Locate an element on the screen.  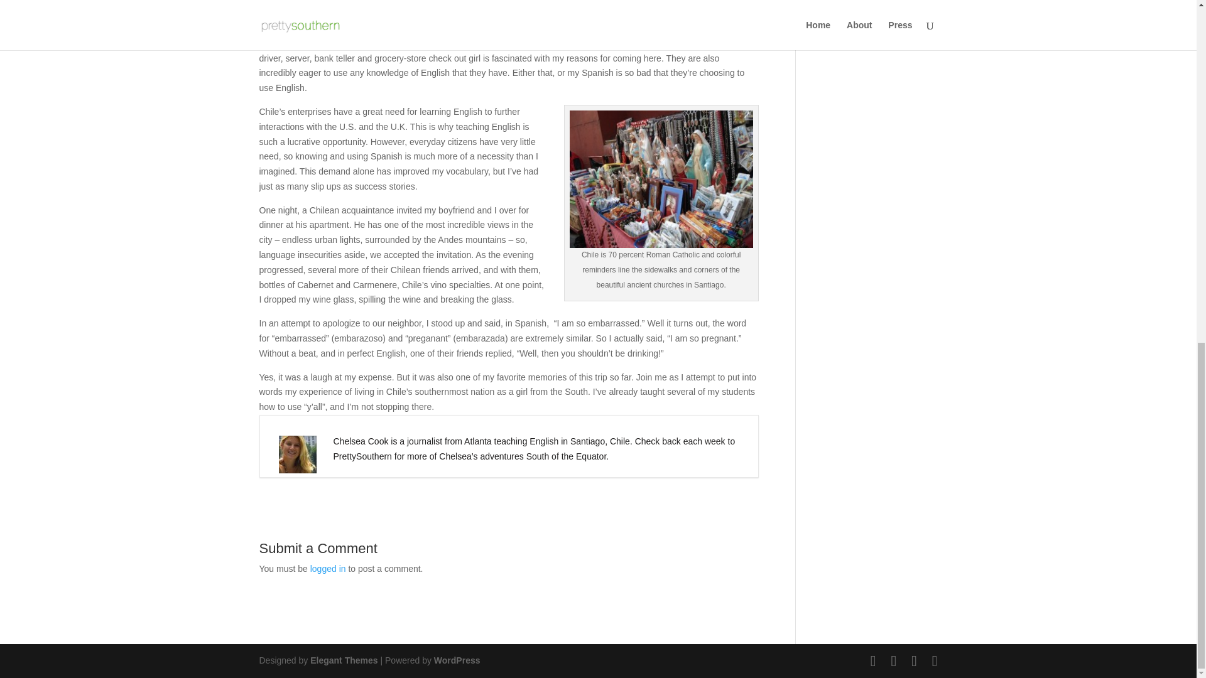
Elegant Themes is located at coordinates (343, 660).